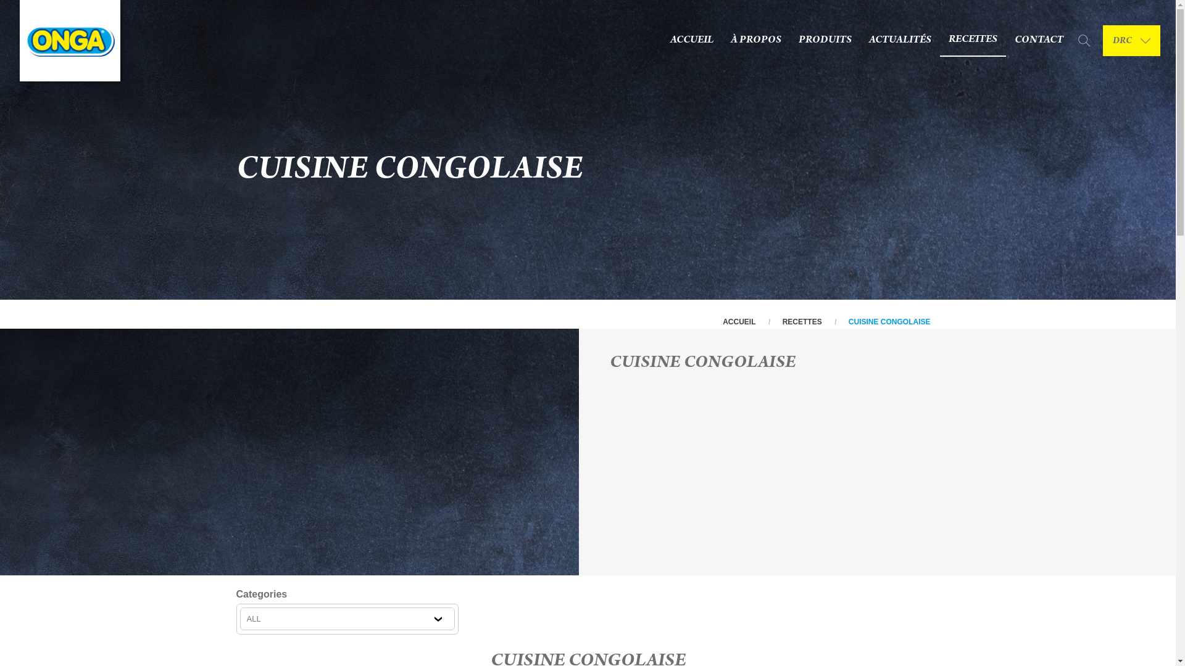  Describe the element at coordinates (692, 41) in the screenshot. I see `ACCUEIL` at that location.